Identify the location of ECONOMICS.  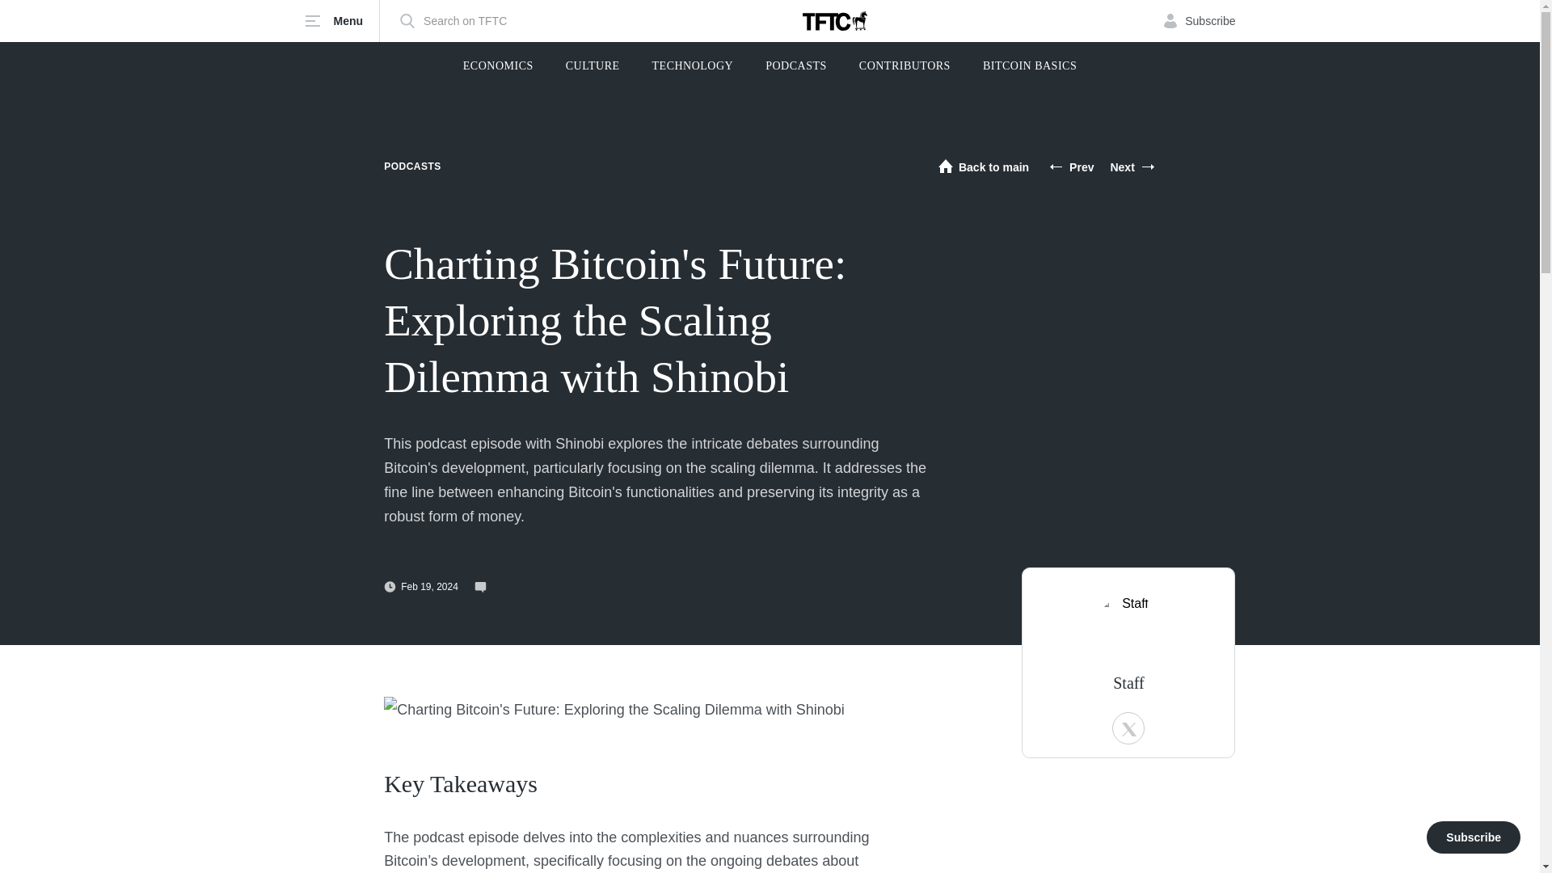
(498, 66).